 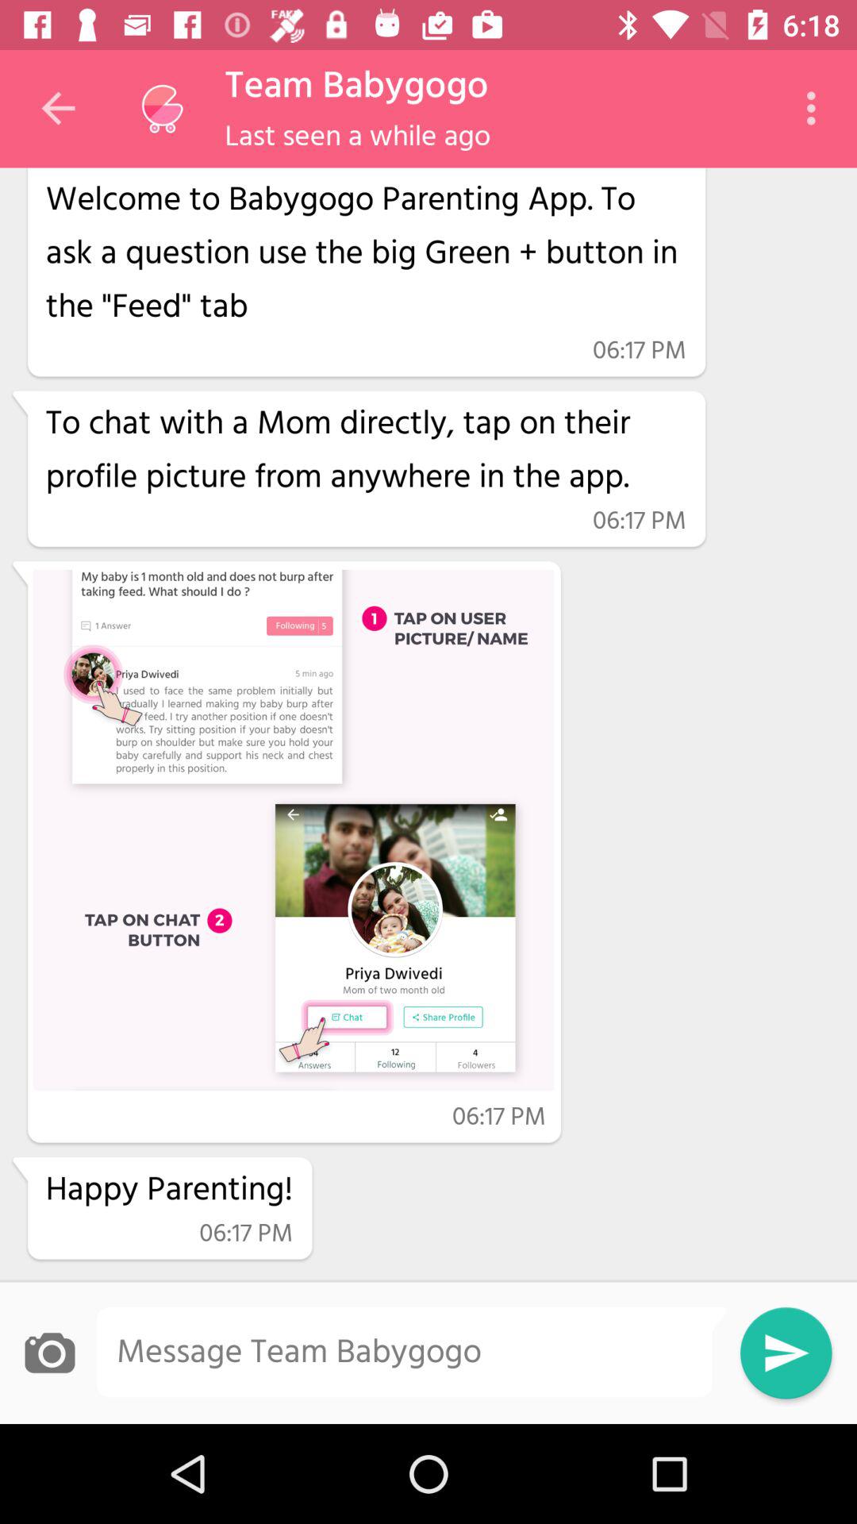 I want to click on press the item above the hi app crawler icon, so click(x=357, y=137).